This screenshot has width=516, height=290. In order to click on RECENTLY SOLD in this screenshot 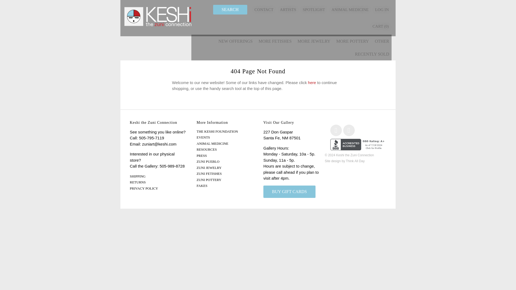, I will do `click(372, 54)`.